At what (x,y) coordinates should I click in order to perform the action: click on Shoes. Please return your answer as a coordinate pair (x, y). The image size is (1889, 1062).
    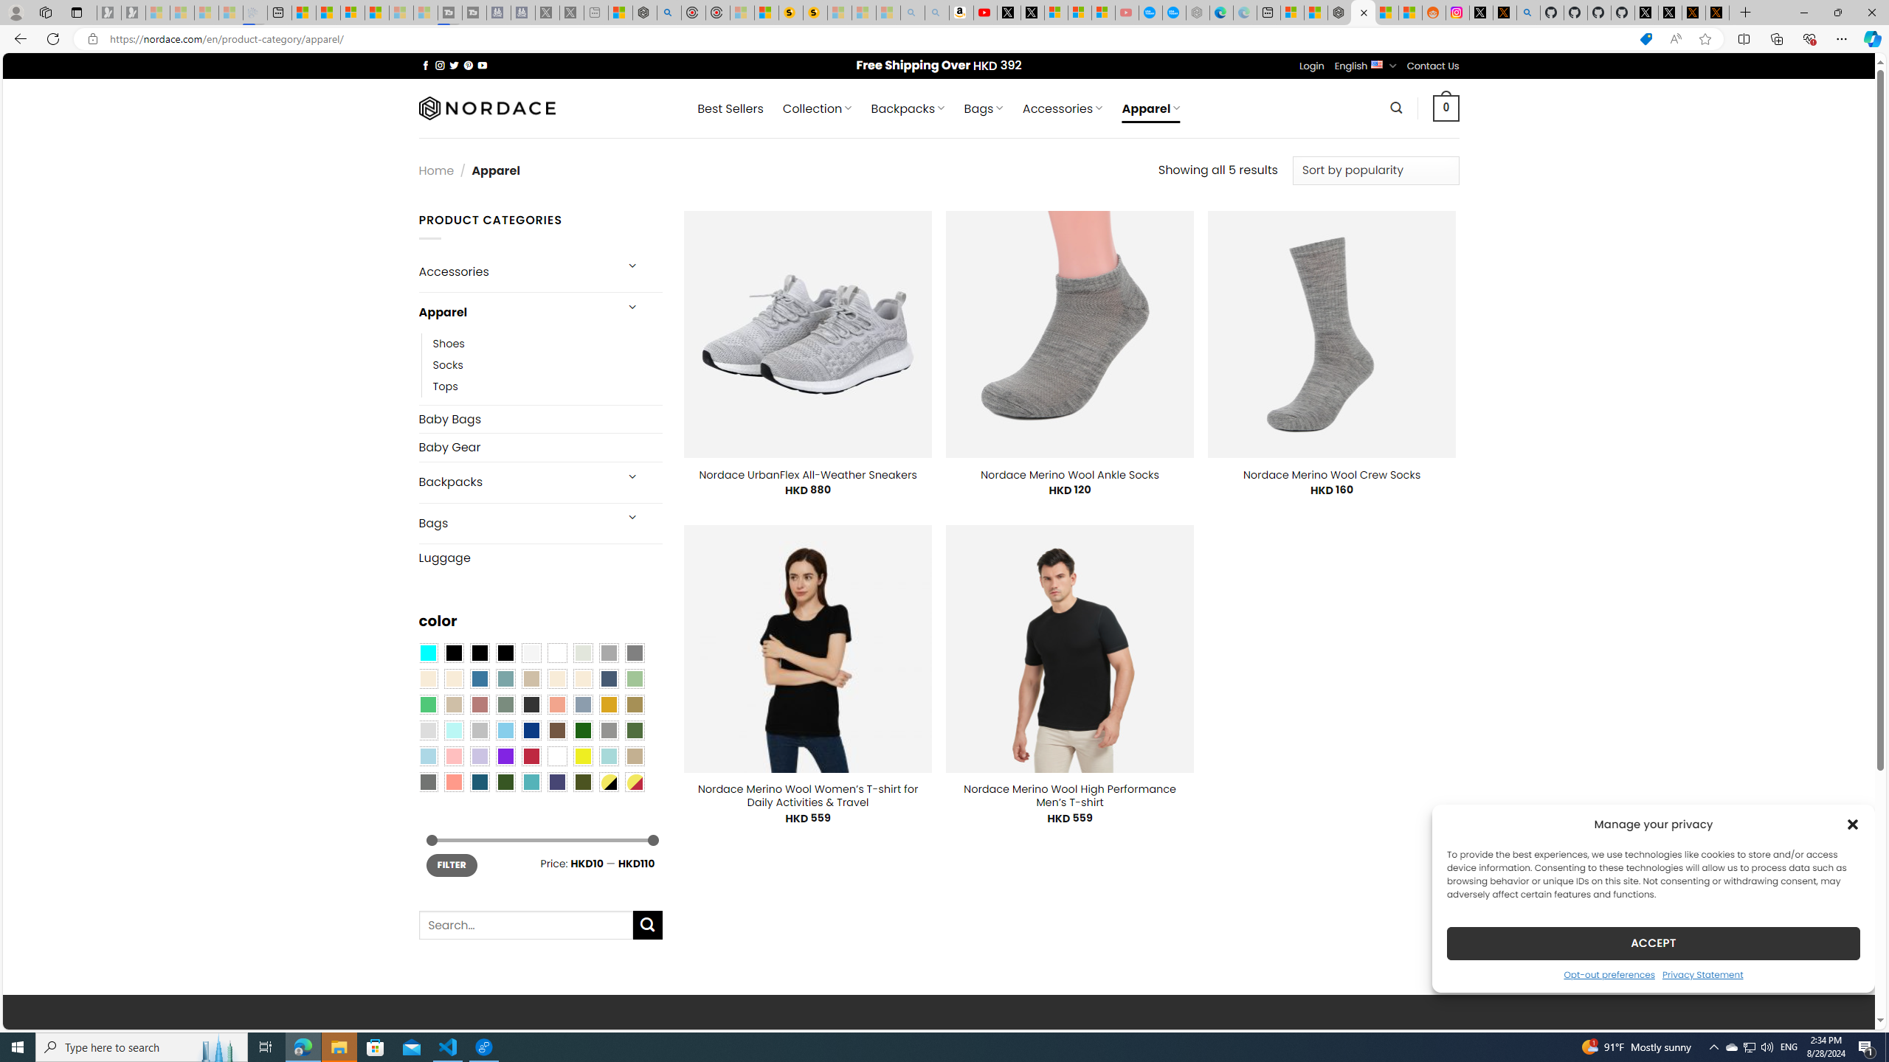
    Looking at the image, I should click on (449, 343).